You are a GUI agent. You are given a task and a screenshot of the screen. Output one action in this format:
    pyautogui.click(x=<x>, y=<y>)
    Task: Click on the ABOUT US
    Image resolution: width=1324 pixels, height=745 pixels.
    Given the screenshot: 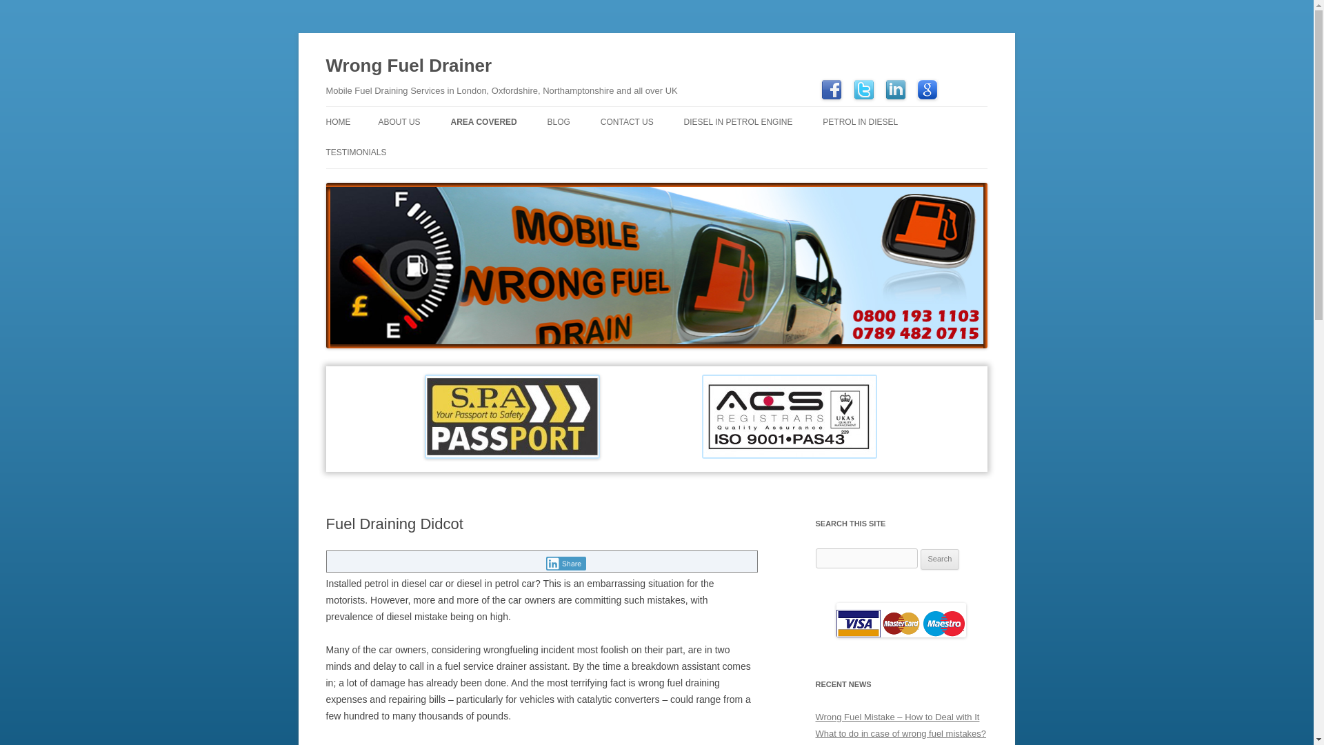 What is the action you would take?
    pyautogui.click(x=399, y=121)
    